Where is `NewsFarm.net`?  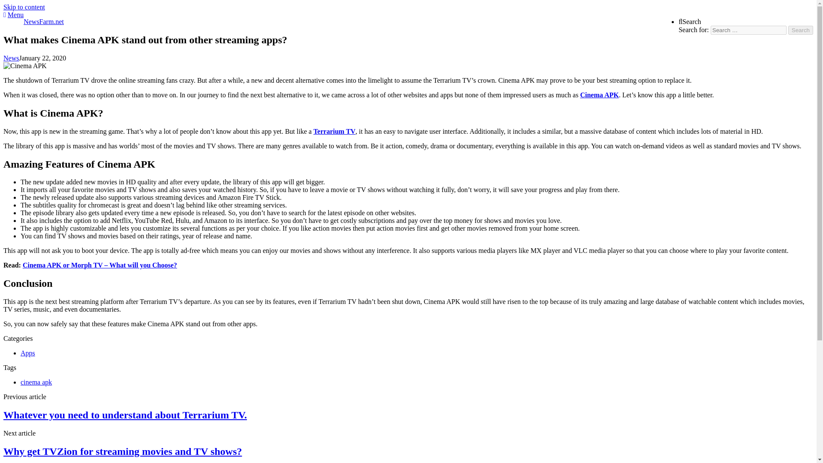
NewsFarm.net is located at coordinates (44, 21).